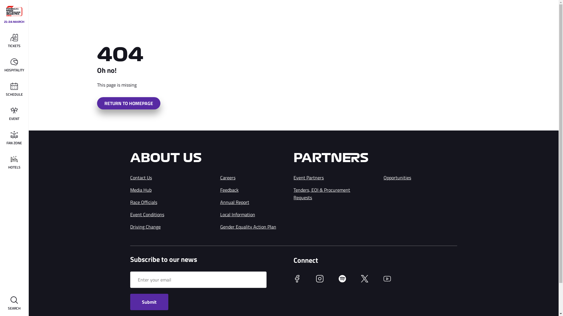 The image size is (563, 316). I want to click on Feedback, so click(229, 190).